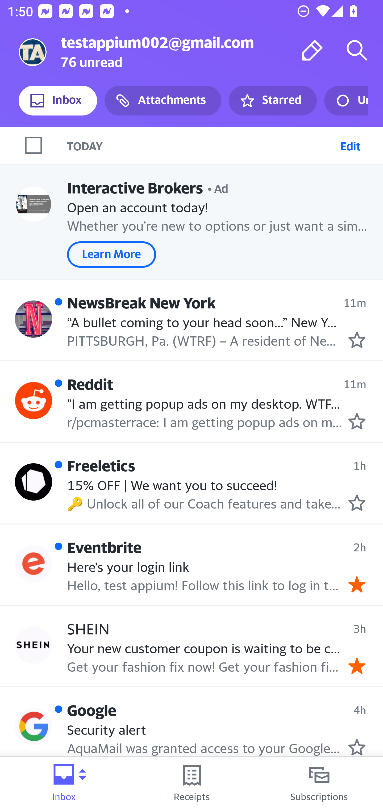 The width and height of the screenshot is (383, 809). I want to click on Profile
SHEIN, so click(34, 645).